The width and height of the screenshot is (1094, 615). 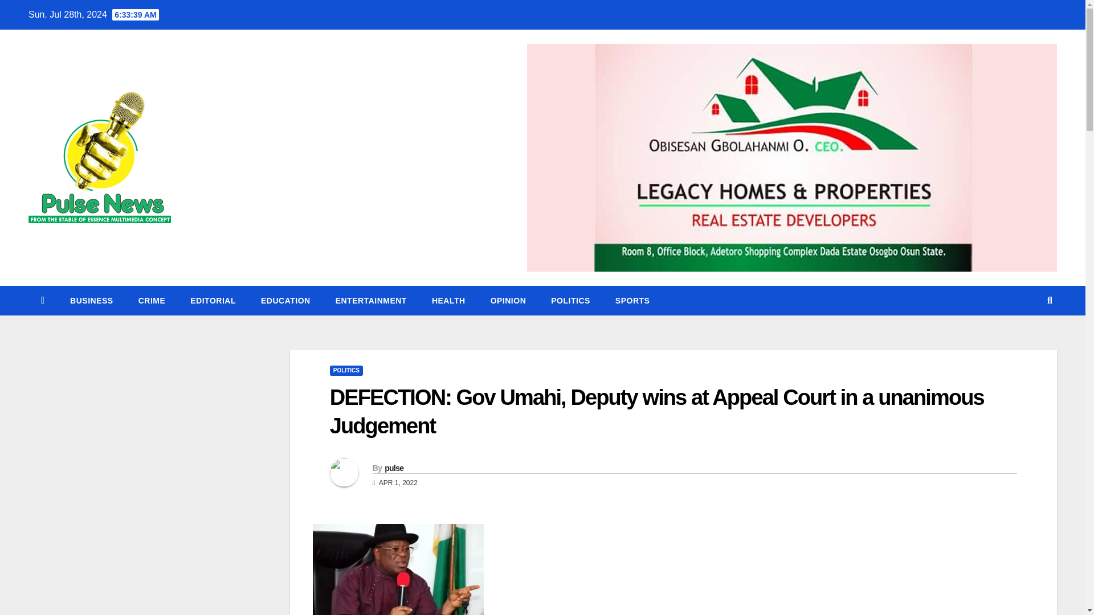 What do you see at coordinates (448, 301) in the screenshot?
I see `HEALTH` at bounding box center [448, 301].